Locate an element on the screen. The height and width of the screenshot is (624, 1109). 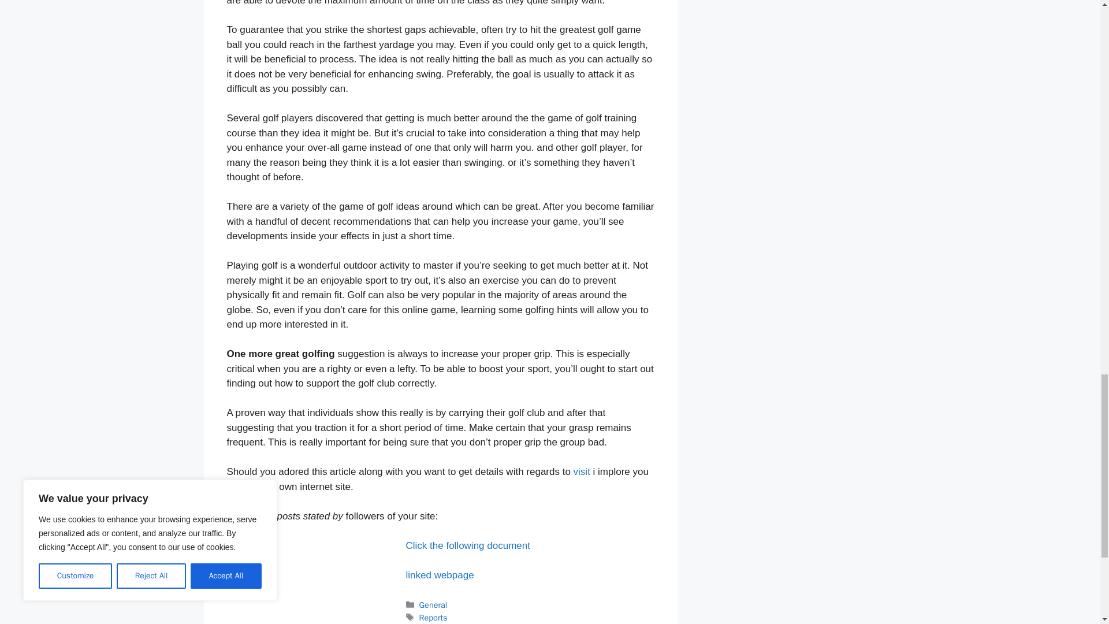
Reports is located at coordinates (433, 617).